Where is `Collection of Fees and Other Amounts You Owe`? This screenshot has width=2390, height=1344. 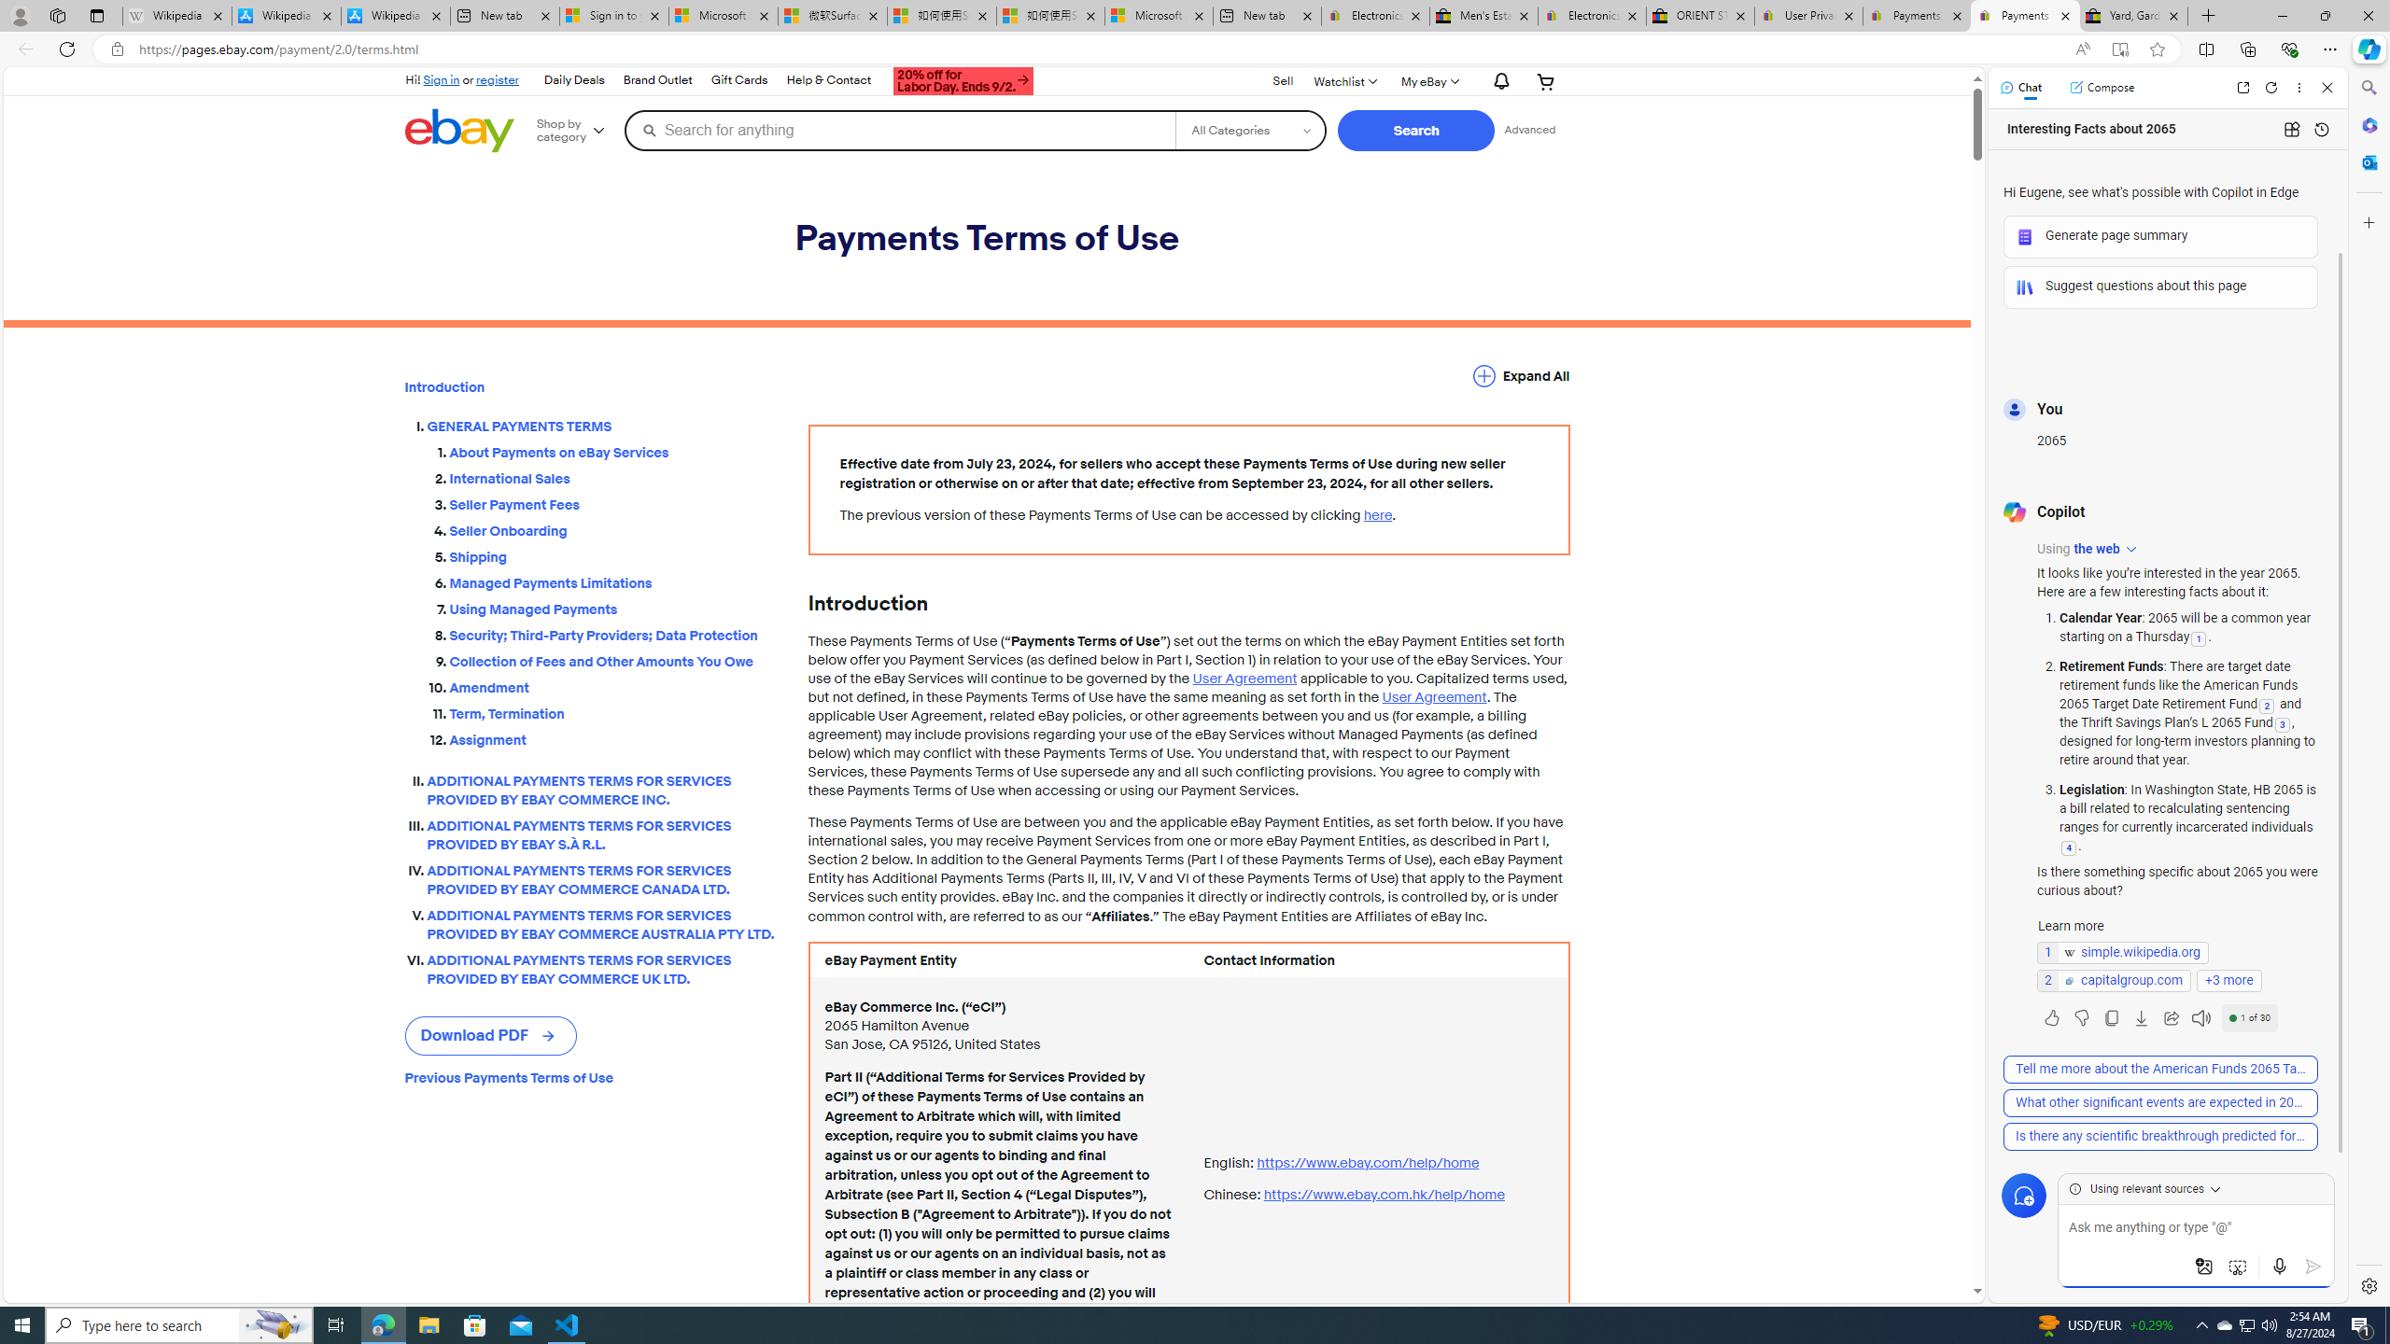
Collection of Fees and Other Amounts You Owe is located at coordinates (614, 659).